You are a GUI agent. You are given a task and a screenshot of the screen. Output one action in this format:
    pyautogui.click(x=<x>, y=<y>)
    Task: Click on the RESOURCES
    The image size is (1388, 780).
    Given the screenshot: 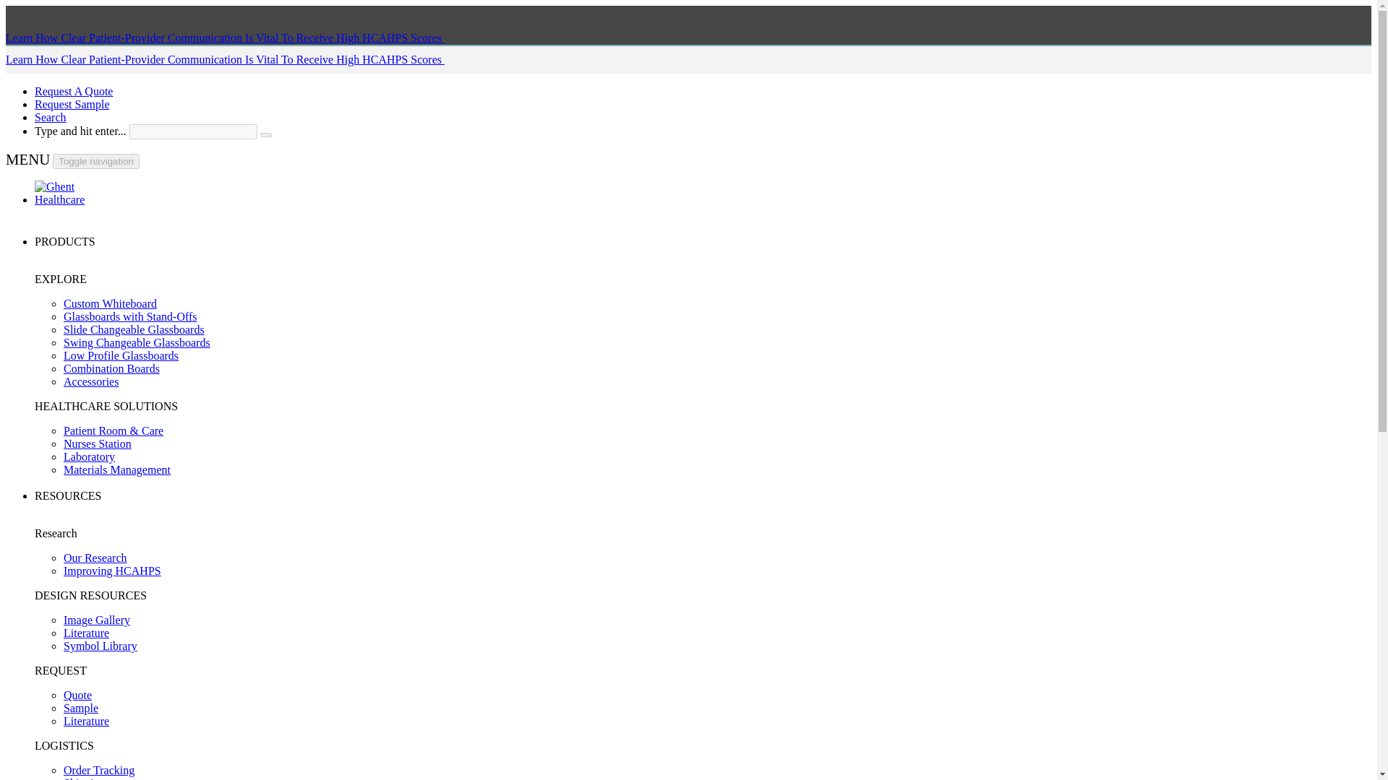 What is the action you would take?
    pyautogui.click(x=68, y=495)
    